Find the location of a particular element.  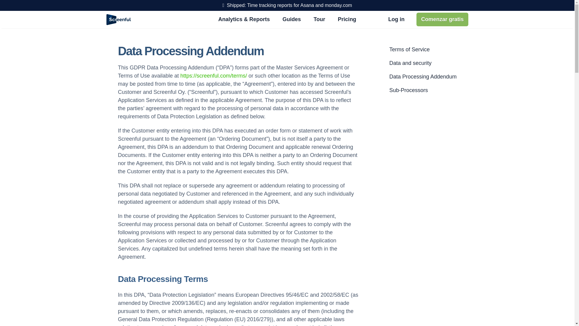

Data and security is located at coordinates (410, 63).